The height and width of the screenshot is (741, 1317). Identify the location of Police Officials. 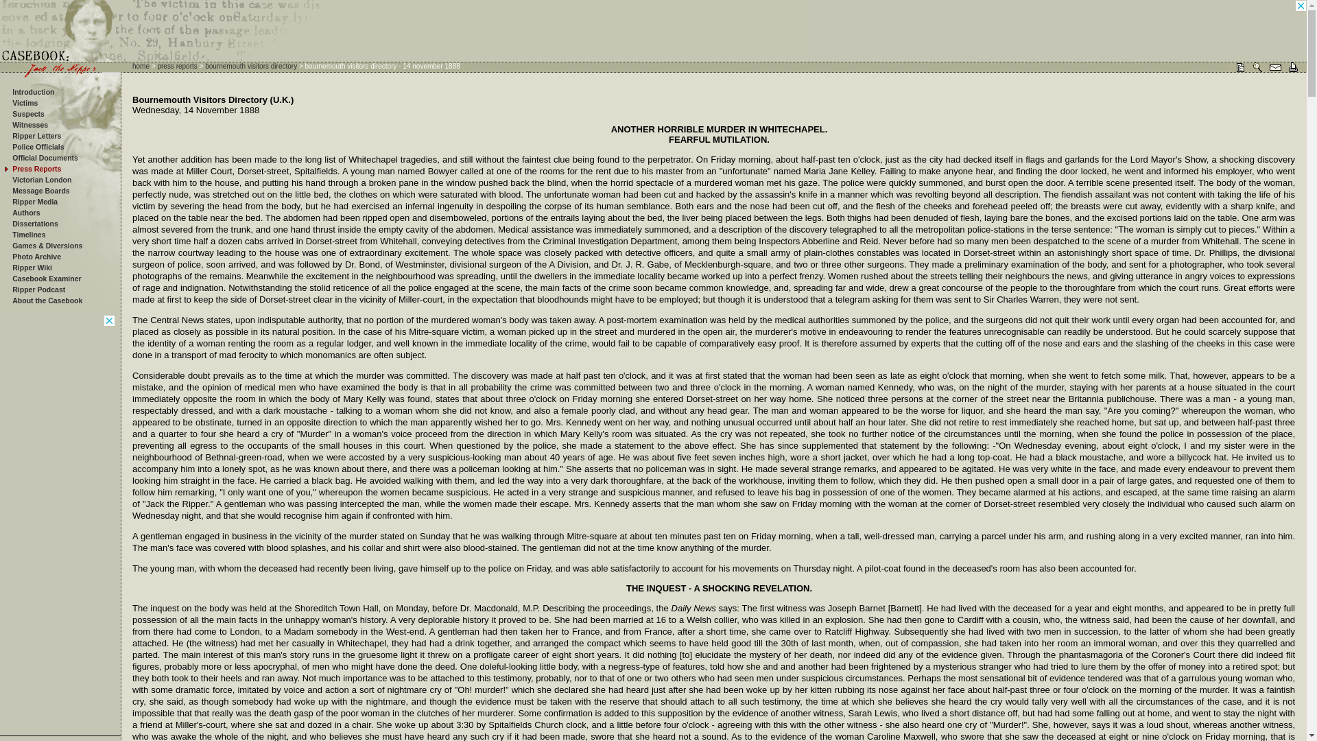
(37, 147).